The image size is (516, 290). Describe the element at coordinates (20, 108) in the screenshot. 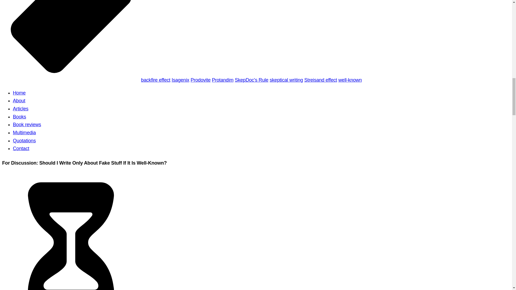

I see `Articles` at that location.